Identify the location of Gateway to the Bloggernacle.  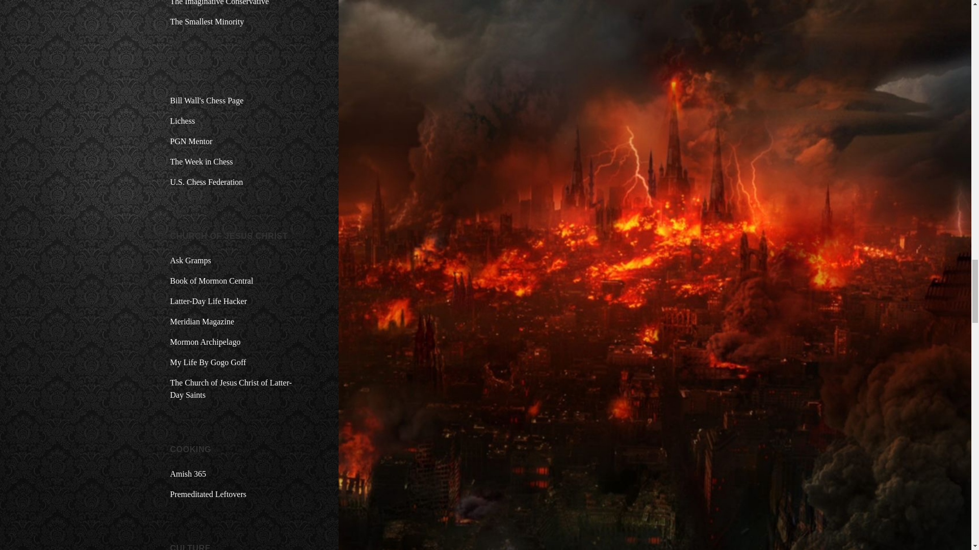
(205, 342).